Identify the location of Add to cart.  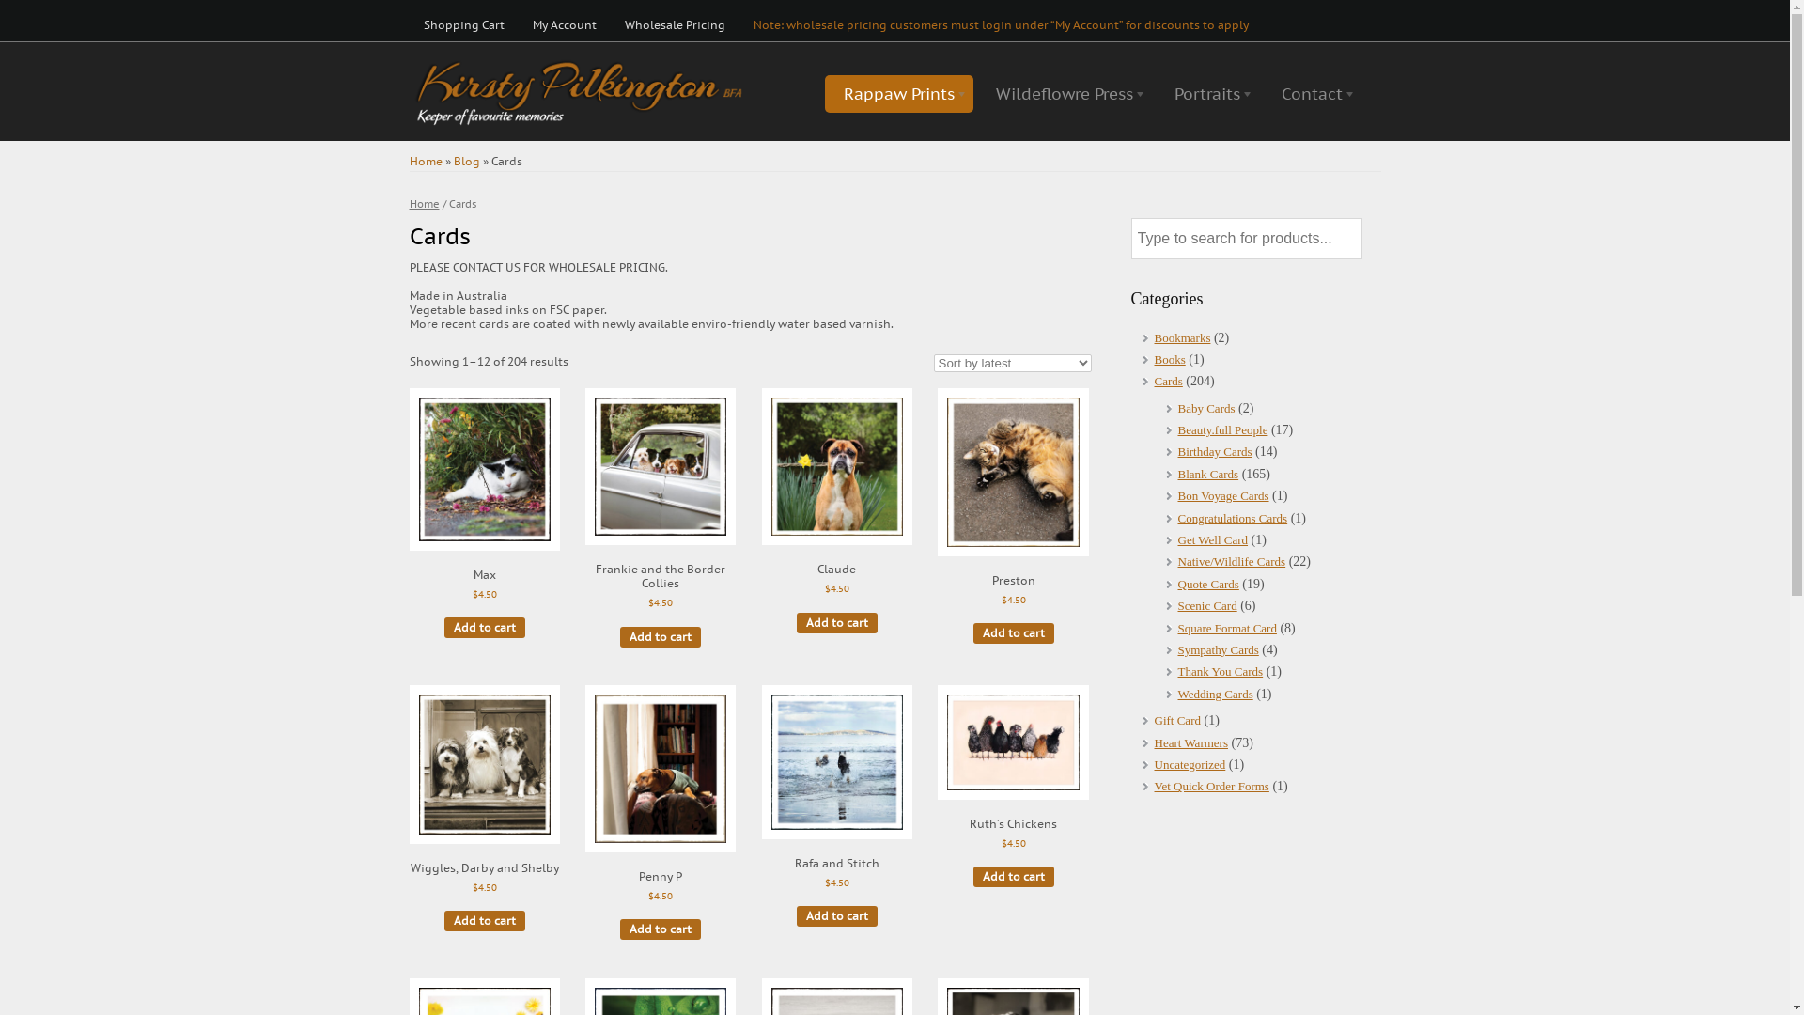
(837, 623).